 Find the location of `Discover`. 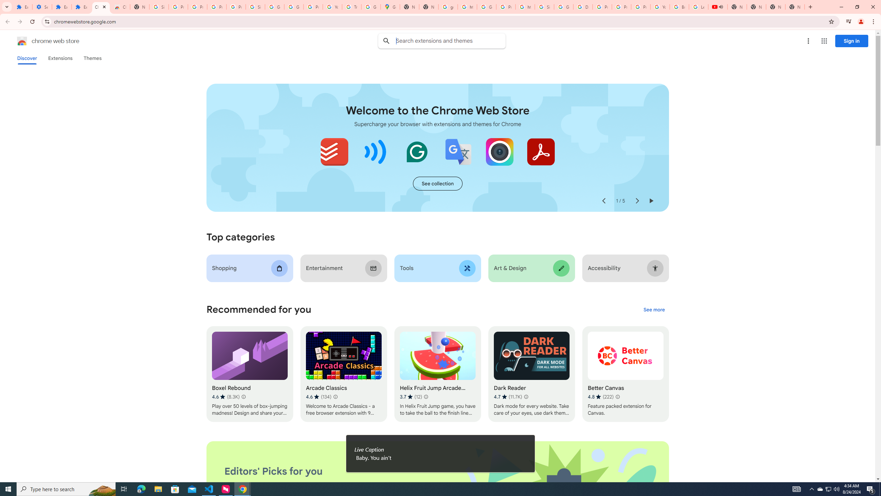

Discover is located at coordinates (27, 58).